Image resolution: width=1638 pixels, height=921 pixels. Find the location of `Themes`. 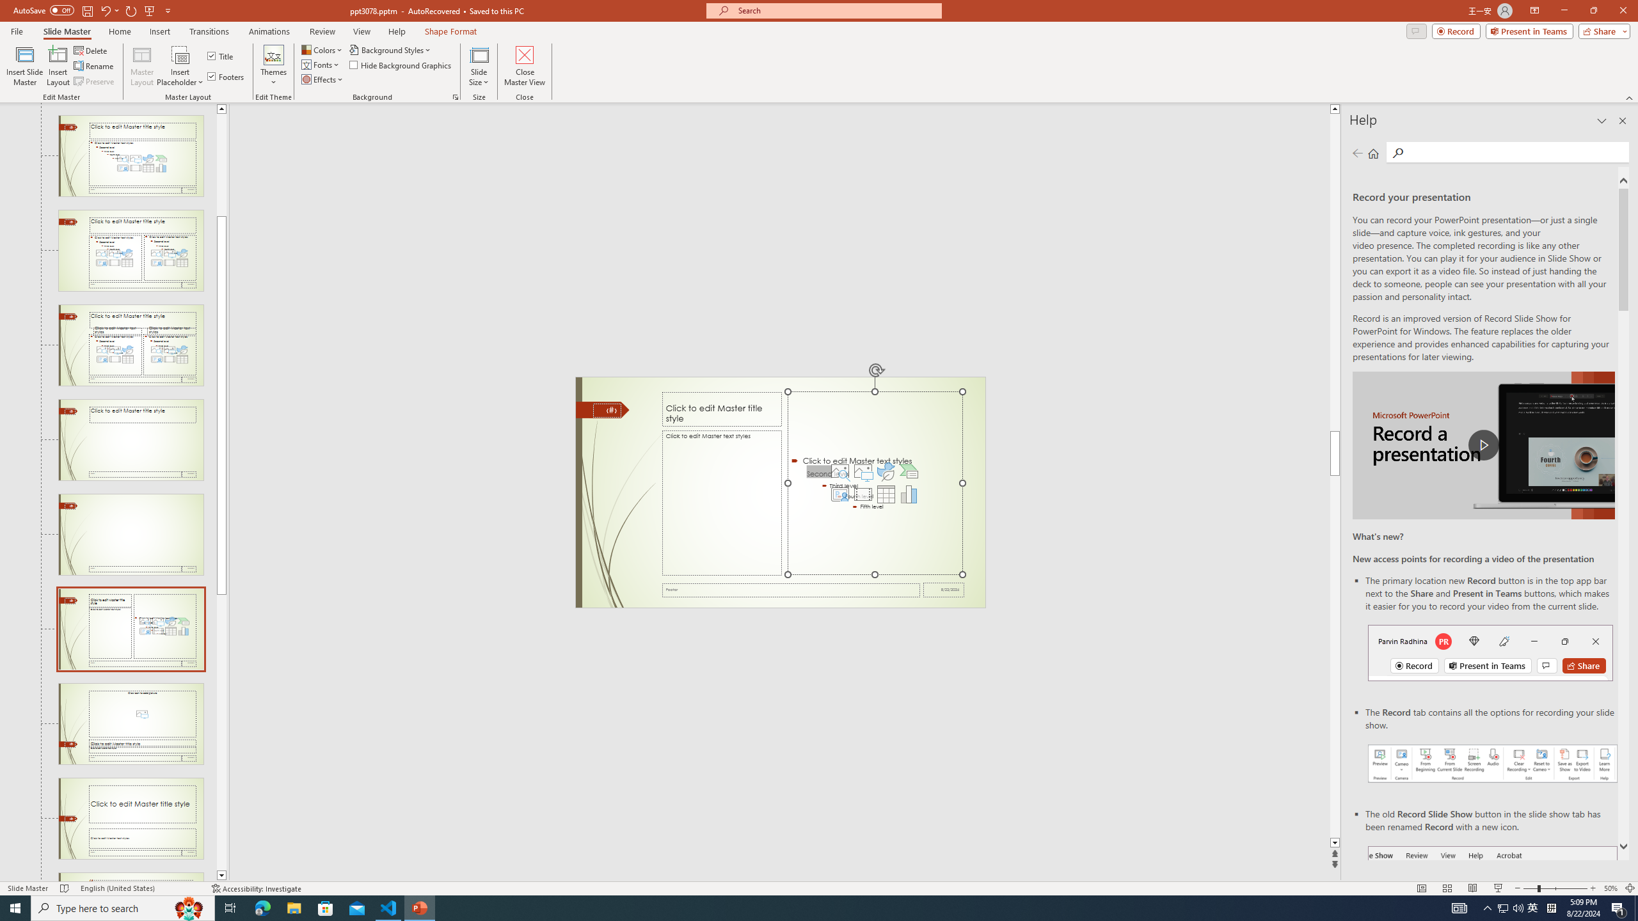

Themes is located at coordinates (273, 66).